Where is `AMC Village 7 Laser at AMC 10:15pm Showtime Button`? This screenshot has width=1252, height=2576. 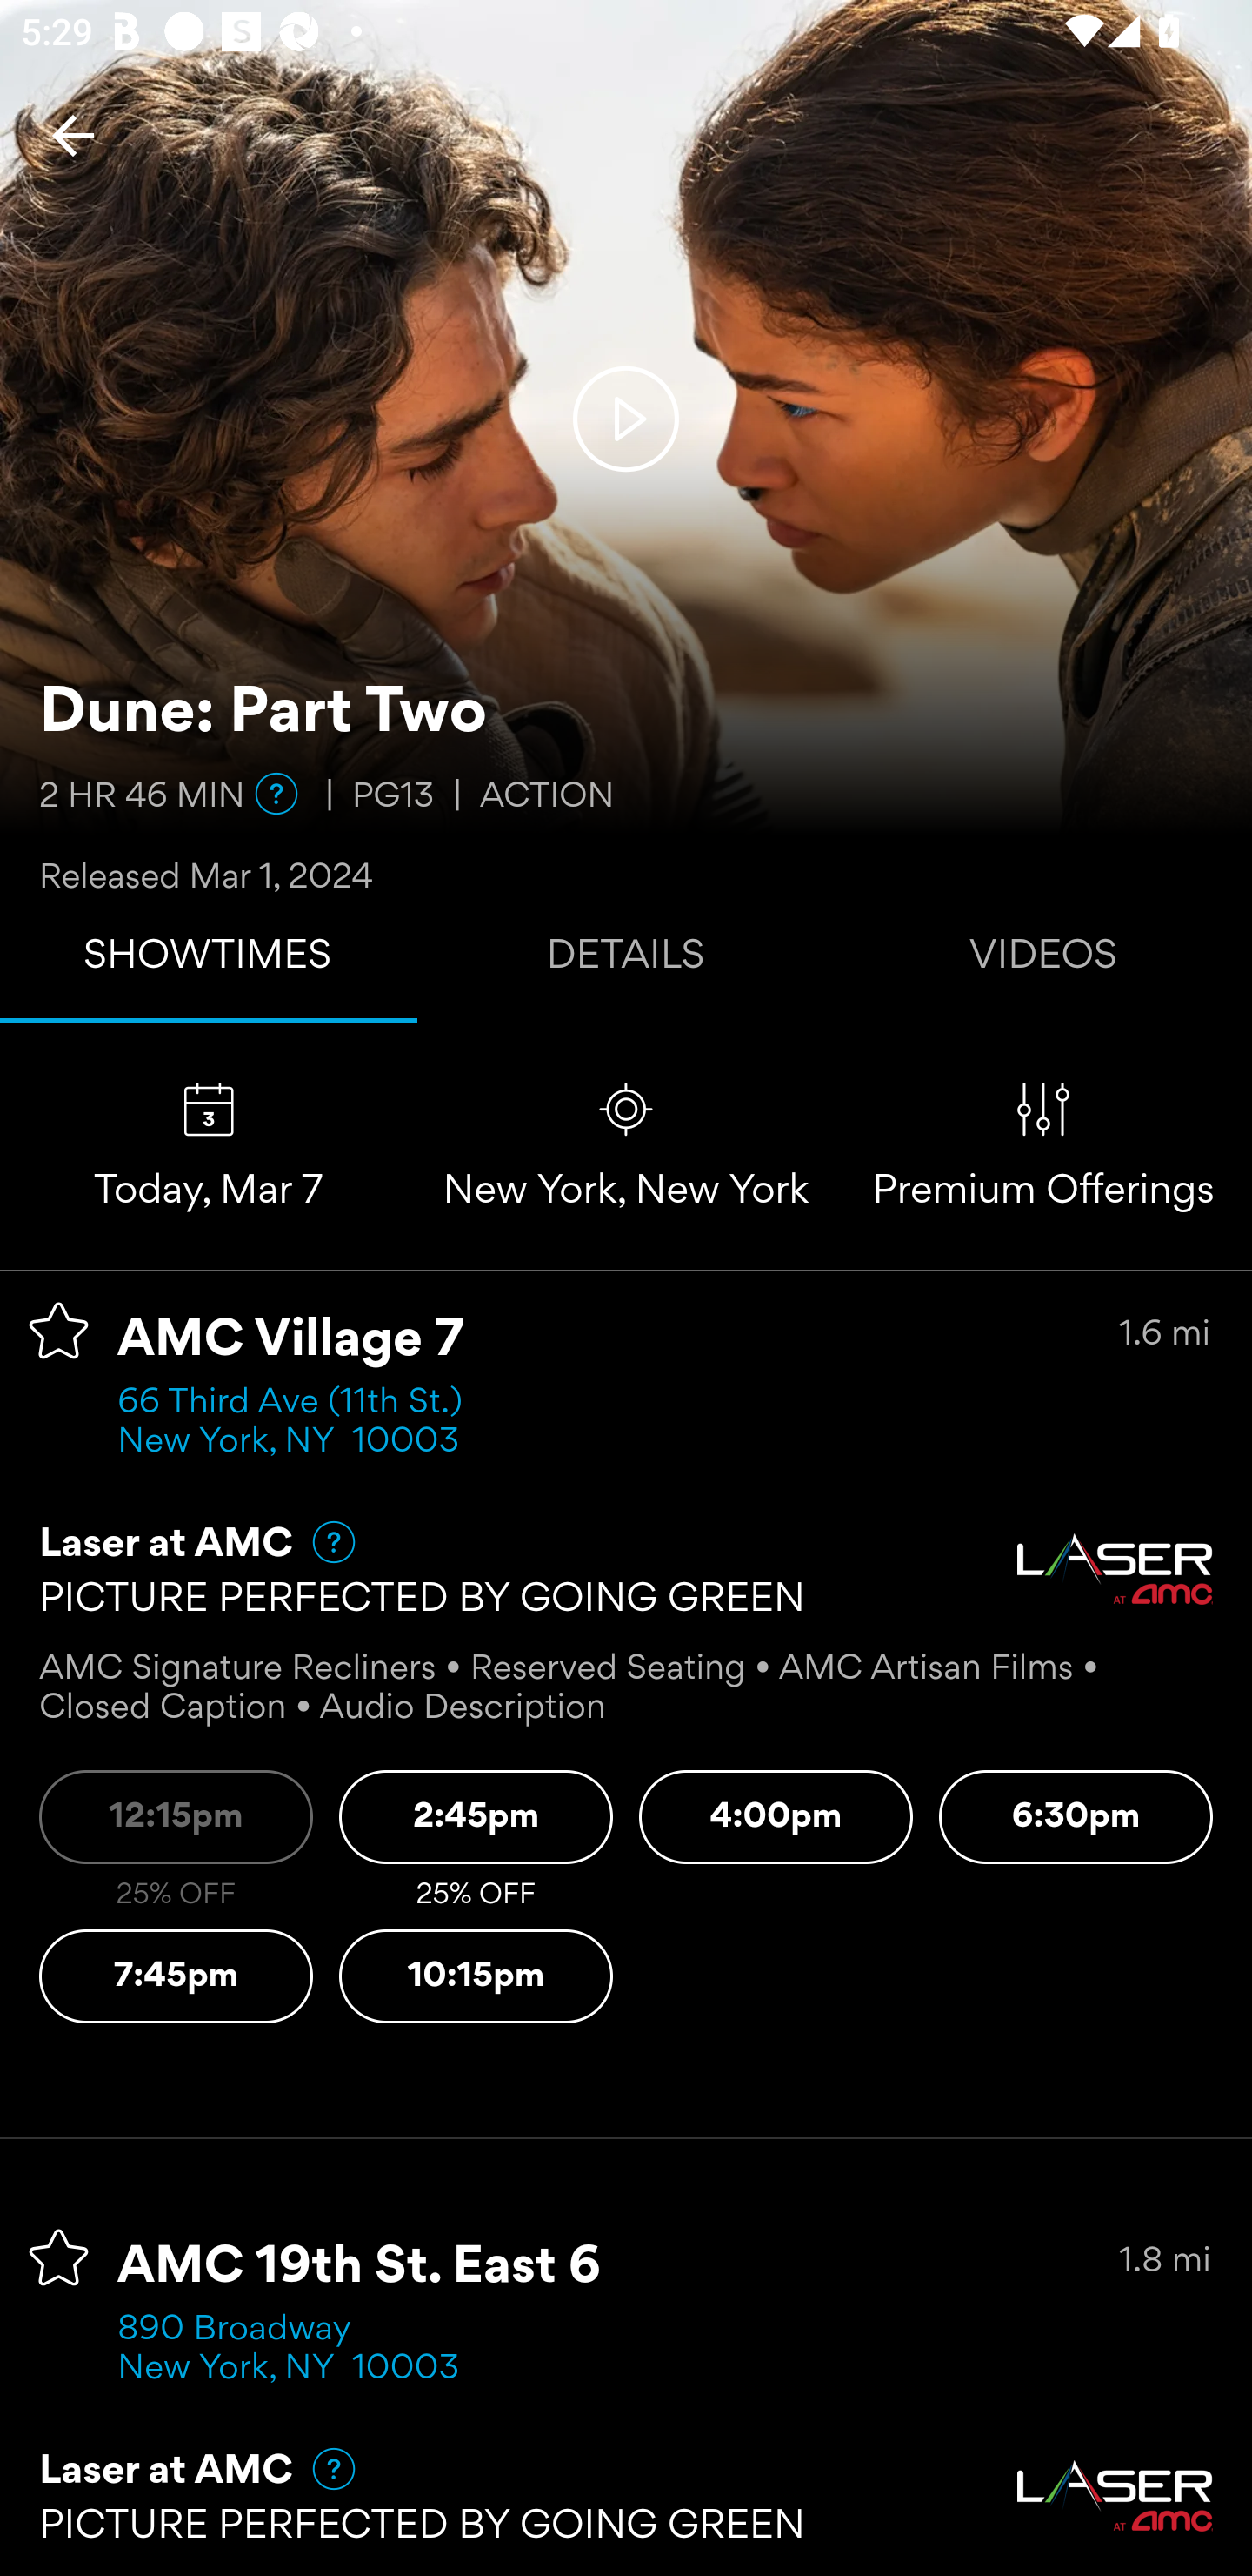 AMC Village 7 Laser at AMC 10:15pm Showtime Button is located at coordinates (476, 1977).